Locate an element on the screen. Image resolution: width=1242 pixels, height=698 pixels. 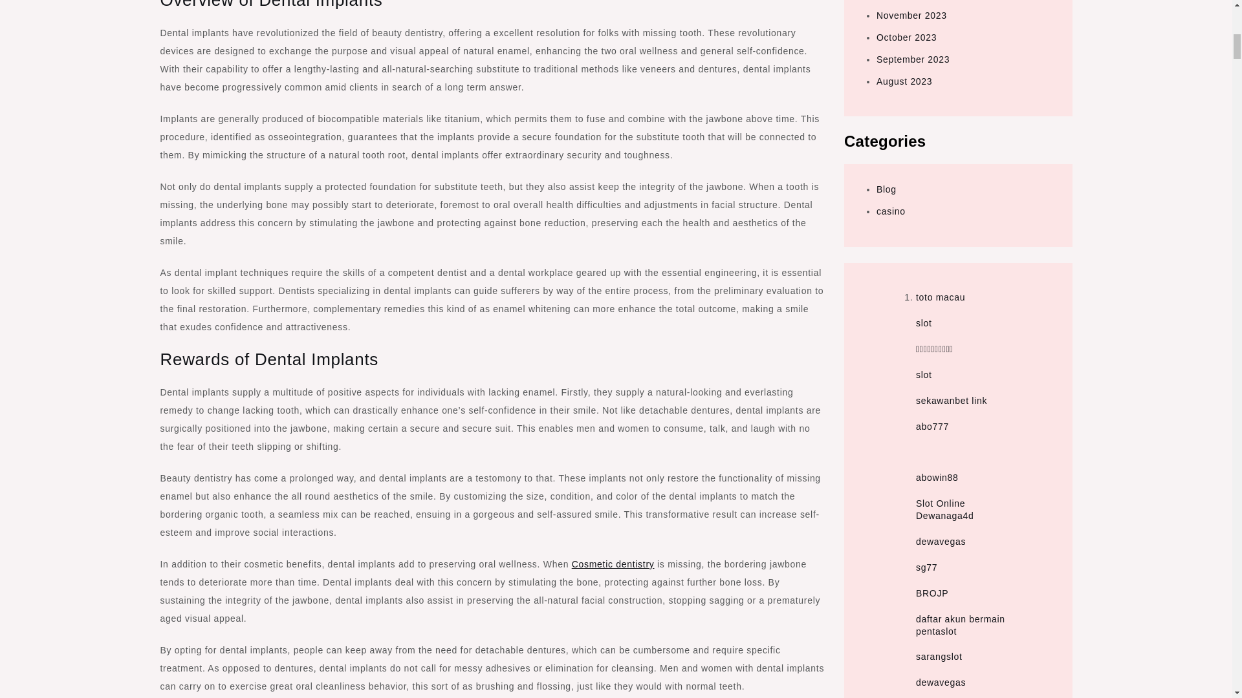
sekawanbet link is located at coordinates (952, 401).